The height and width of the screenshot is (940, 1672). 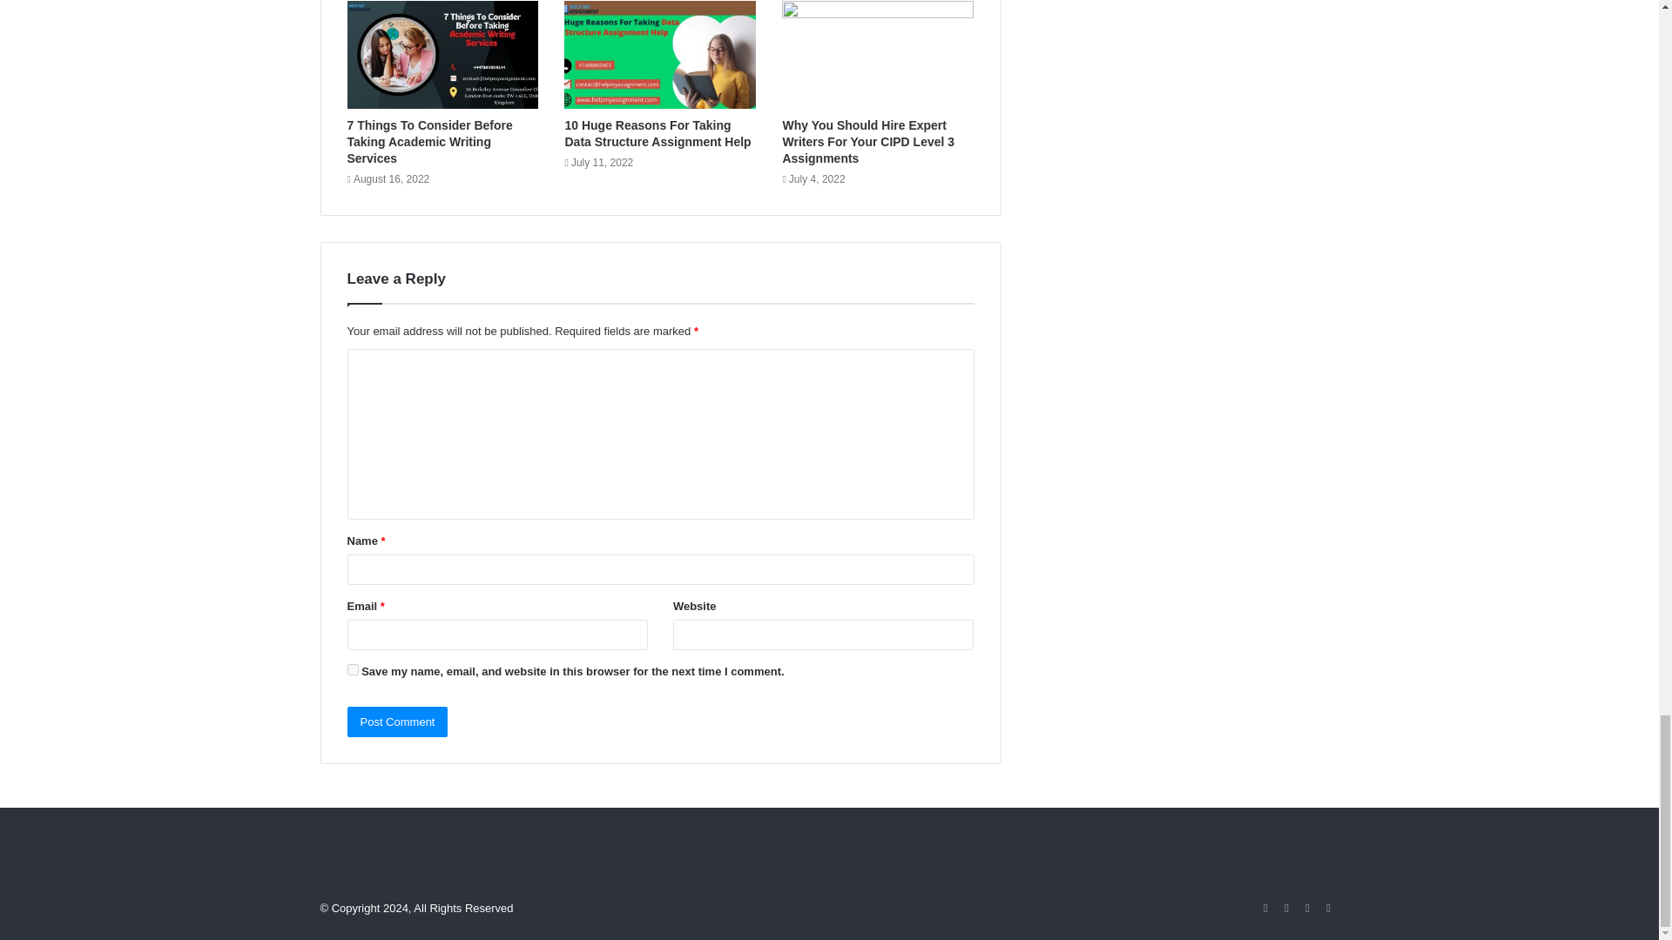 I want to click on Post Comment, so click(x=397, y=722).